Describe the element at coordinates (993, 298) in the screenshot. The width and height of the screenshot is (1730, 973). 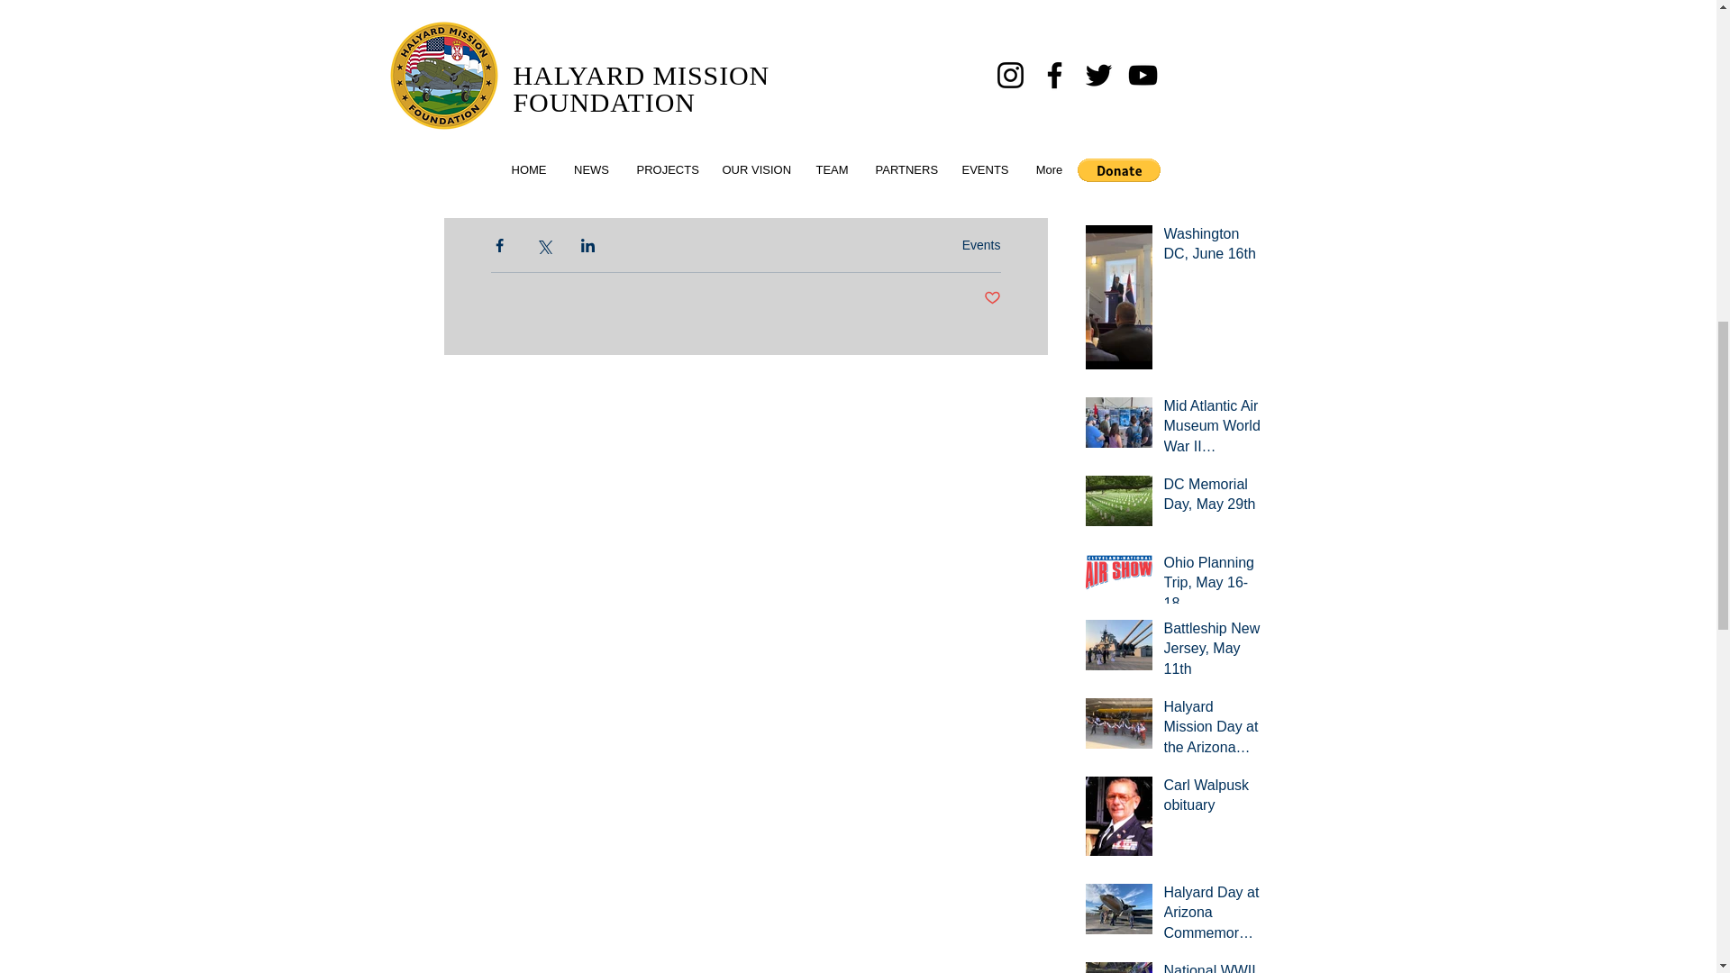
I see `Post not marked as liked` at that location.